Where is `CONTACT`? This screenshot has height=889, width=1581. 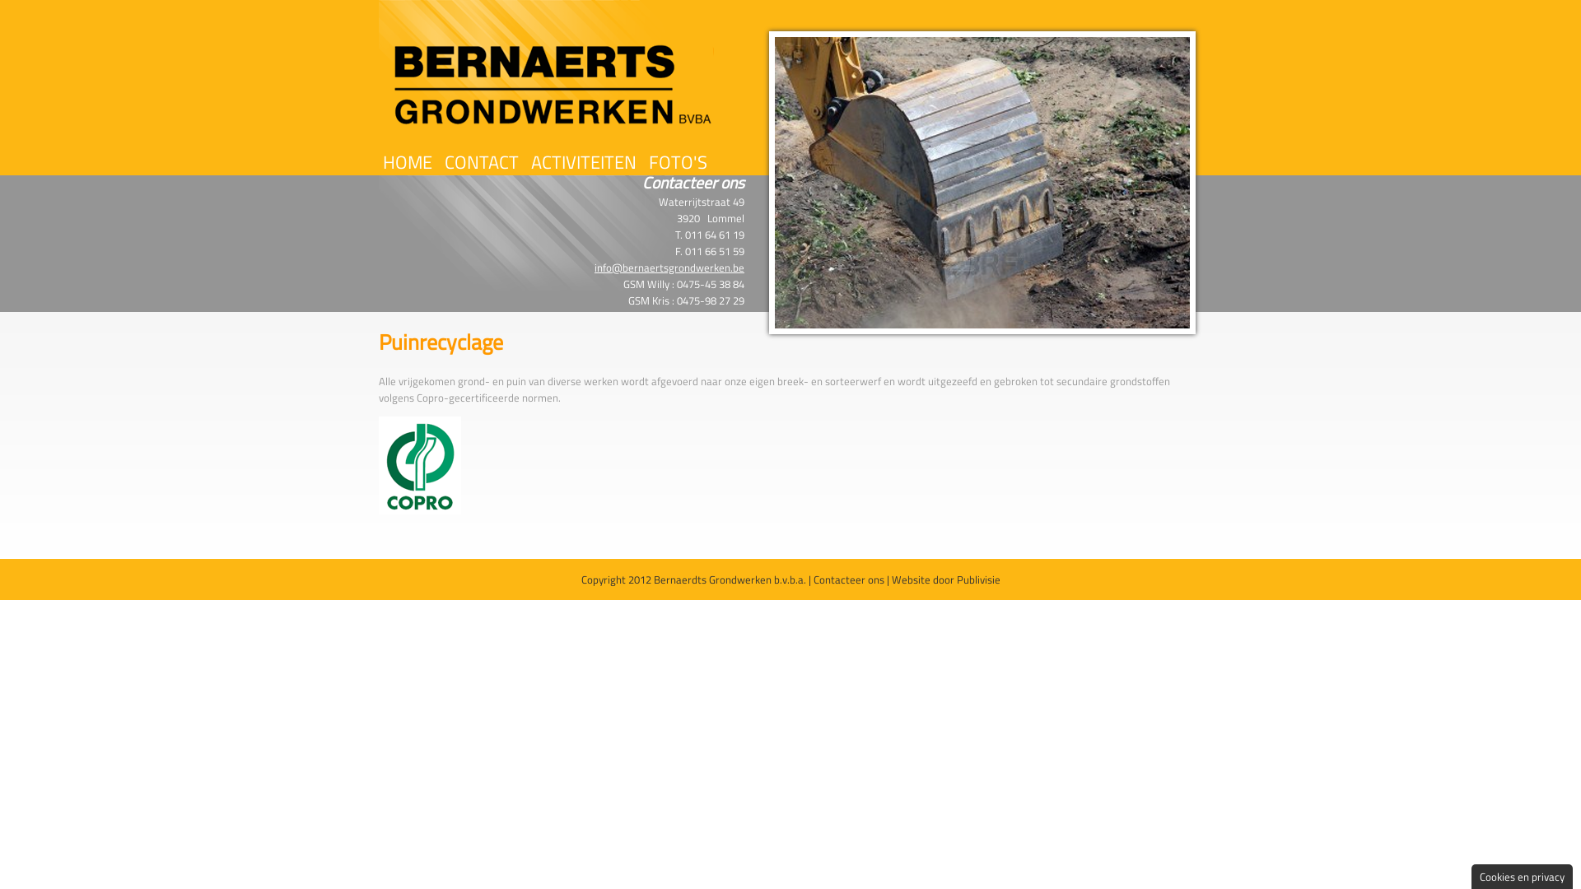
CONTACT is located at coordinates (482, 163).